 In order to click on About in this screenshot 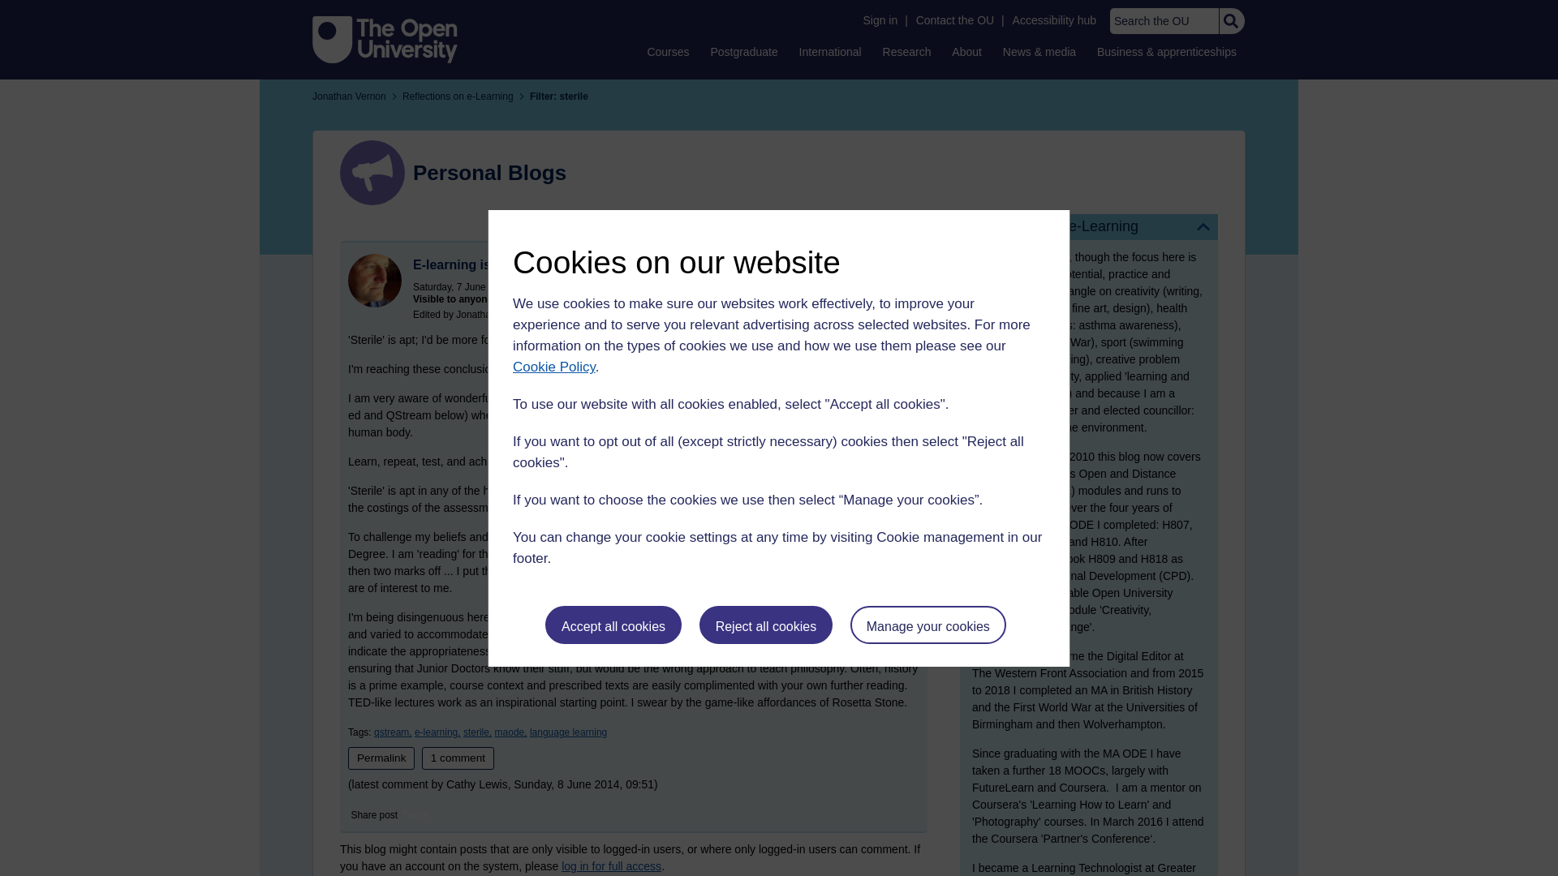, I will do `click(966, 51)`.